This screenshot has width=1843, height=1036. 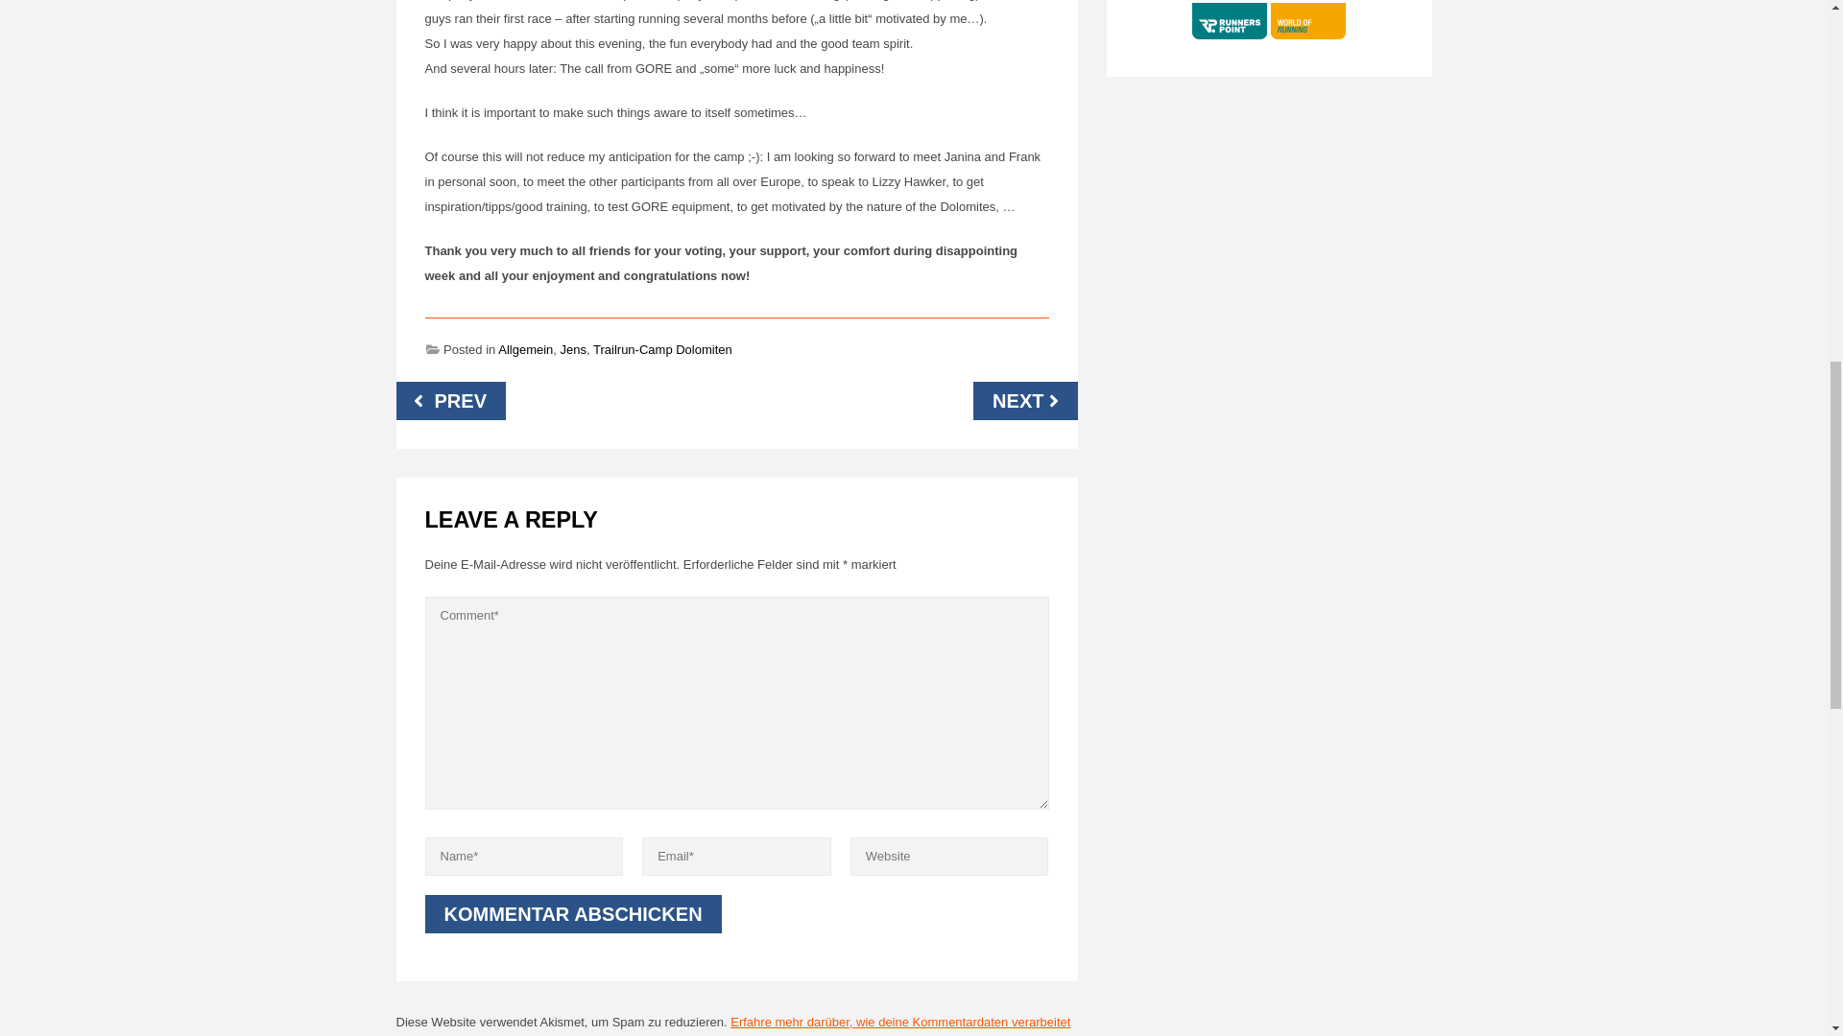 What do you see at coordinates (662, 349) in the screenshot?
I see `Trailrun-Camp Dolomiten` at bounding box center [662, 349].